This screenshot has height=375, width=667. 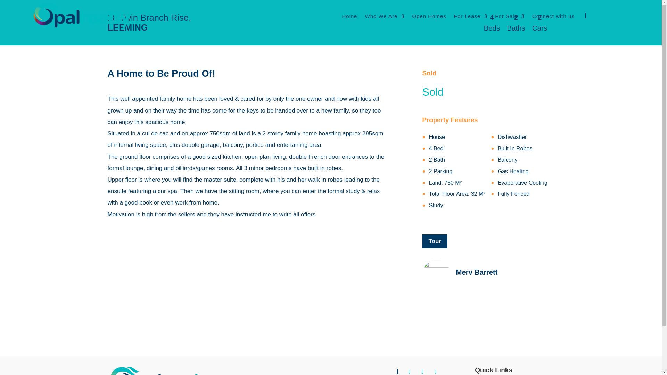 I want to click on Follow on Facebook, so click(x=409, y=371).